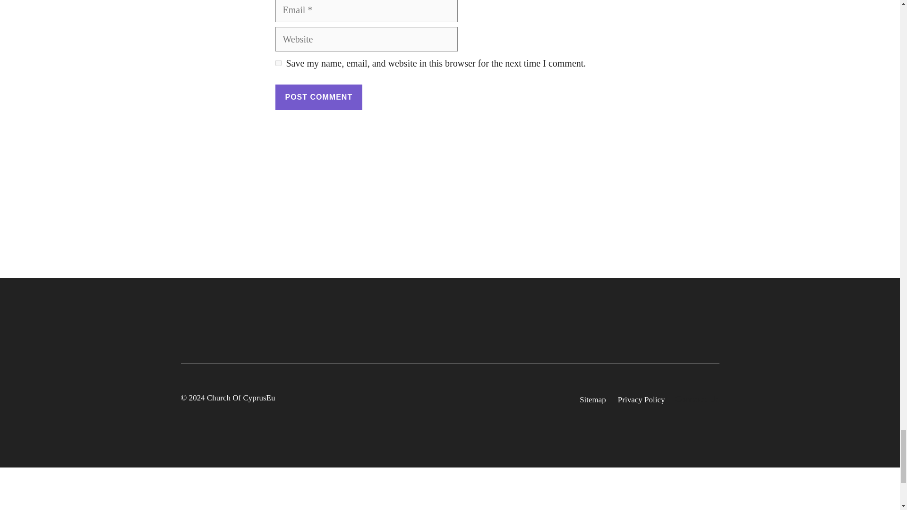 The height and width of the screenshot is (510, 907). Describe the element at coordinates (278, 63) in the screenshot. I see `yes` at that location.